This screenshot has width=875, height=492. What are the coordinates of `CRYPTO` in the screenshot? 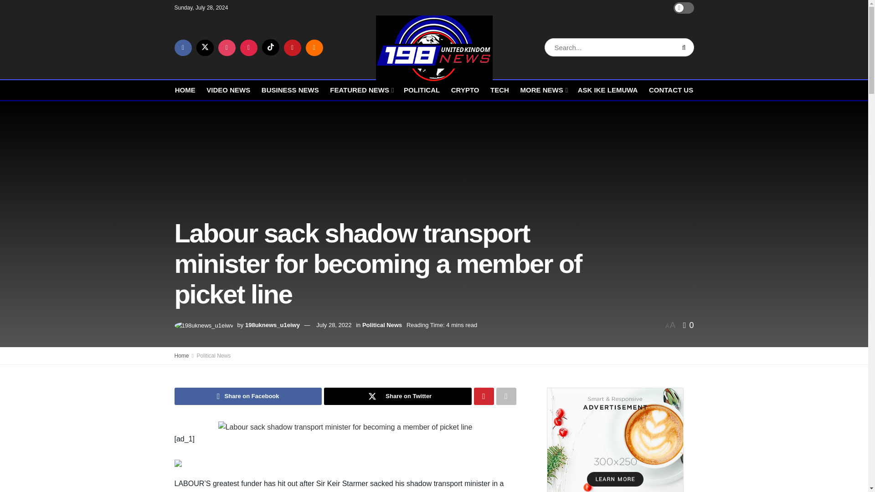 It's located at (465, 89).